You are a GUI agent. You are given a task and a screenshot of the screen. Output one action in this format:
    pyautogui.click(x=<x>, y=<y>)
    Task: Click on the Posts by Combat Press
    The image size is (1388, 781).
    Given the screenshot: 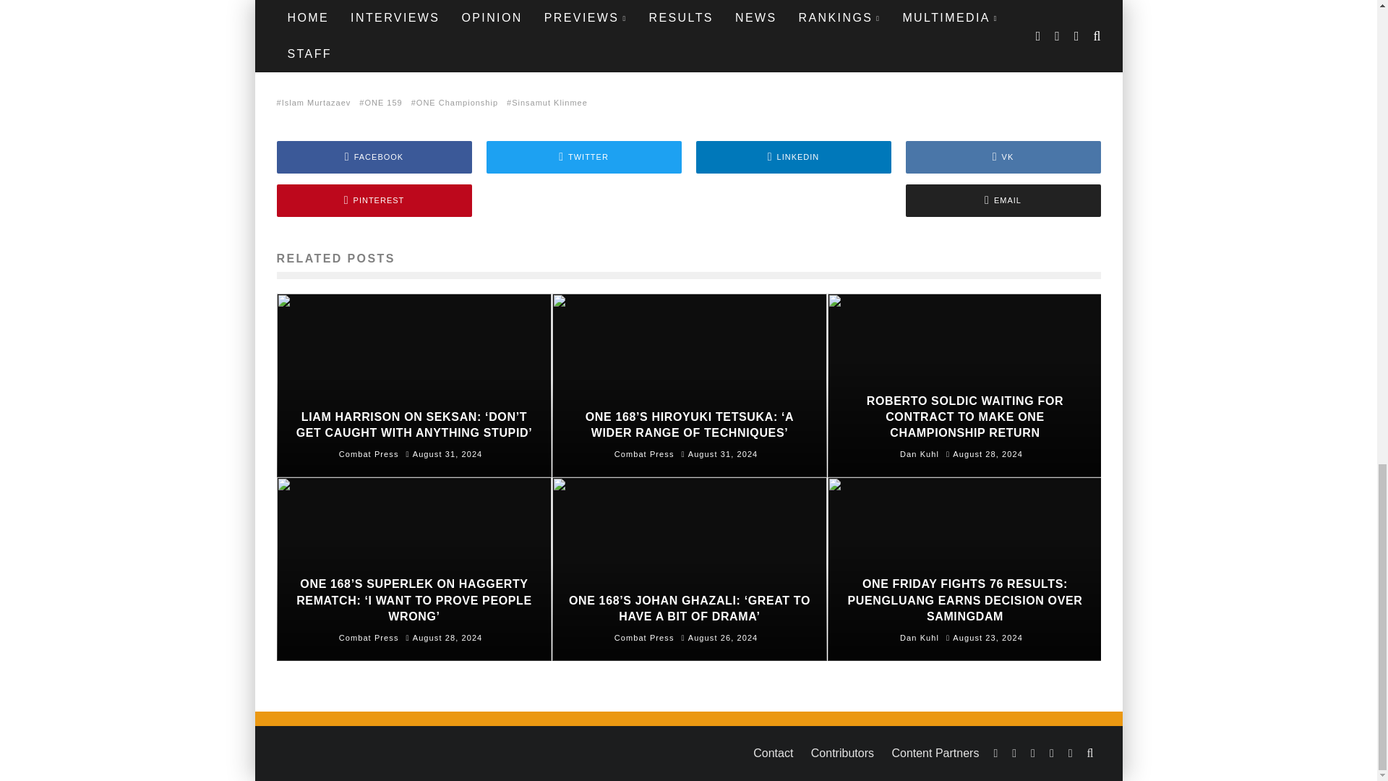 What is the action you would take?
    pyautogui.click(x=645, y=637)
    